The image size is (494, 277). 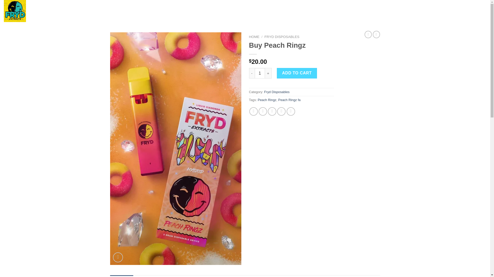 What do you see at coordinates (252, 73) in the screenshot?
I see `-` at bounding box center [252, 73].